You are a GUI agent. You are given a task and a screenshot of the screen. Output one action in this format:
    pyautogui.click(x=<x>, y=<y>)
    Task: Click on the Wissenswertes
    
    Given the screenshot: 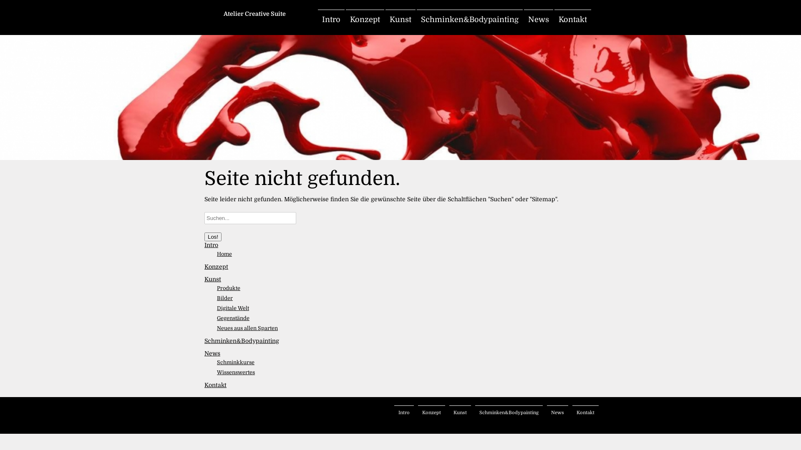 What is the action you would take?
    pyautogui.click(x=236, y=372)
    